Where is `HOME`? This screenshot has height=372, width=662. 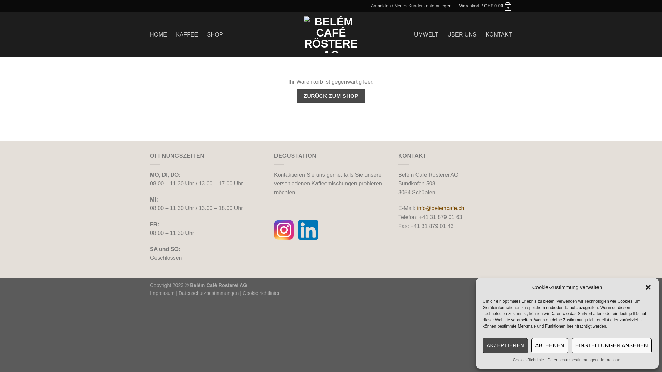
HOME is located at coordinates (159, 34).